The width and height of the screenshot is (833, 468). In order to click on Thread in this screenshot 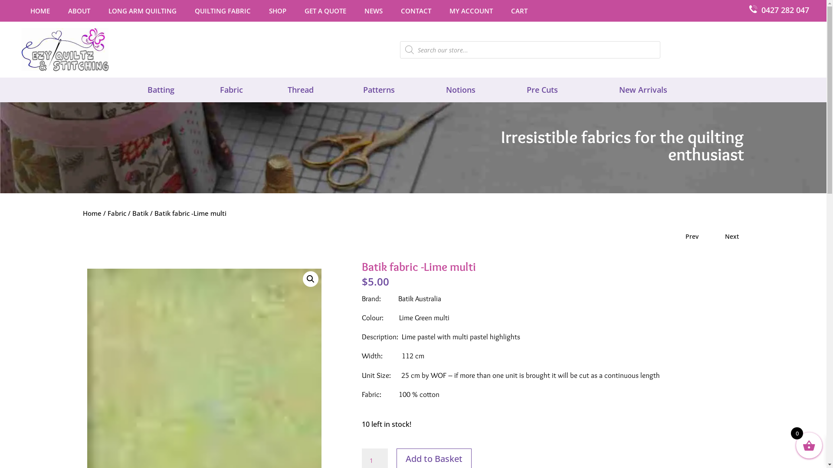, I will do `click(301, 90)`.